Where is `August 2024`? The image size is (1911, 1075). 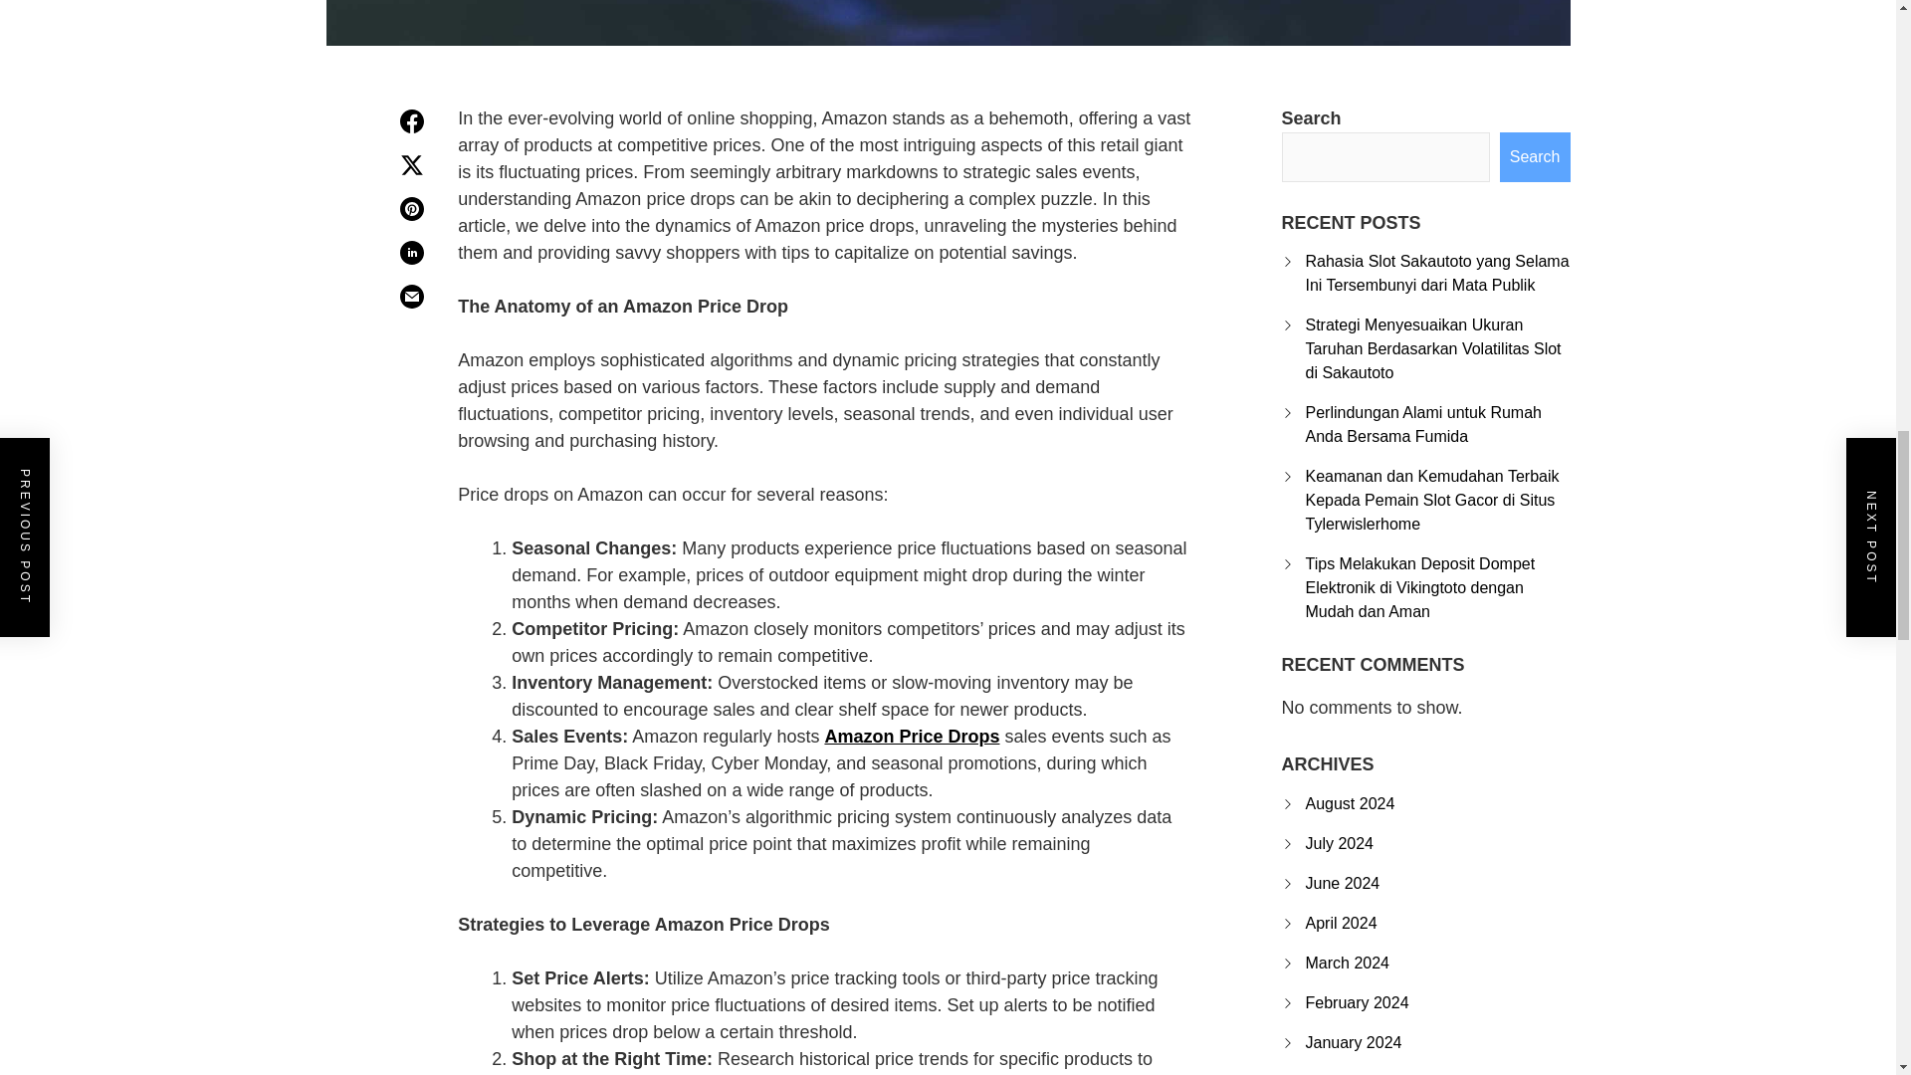 August 2024 is located at coordinates (1350, 804).